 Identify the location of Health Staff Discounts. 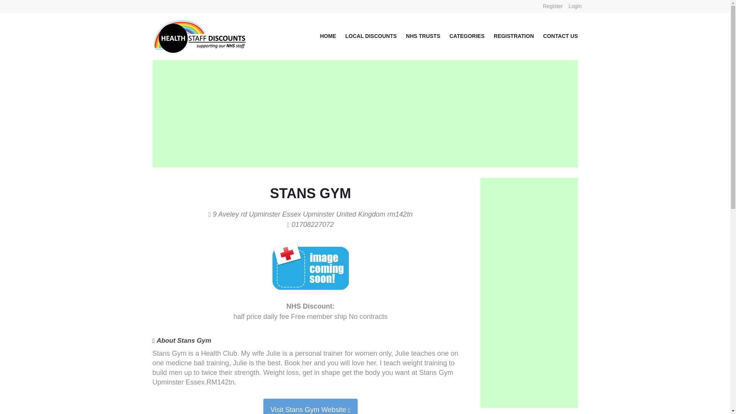
(200, 25).